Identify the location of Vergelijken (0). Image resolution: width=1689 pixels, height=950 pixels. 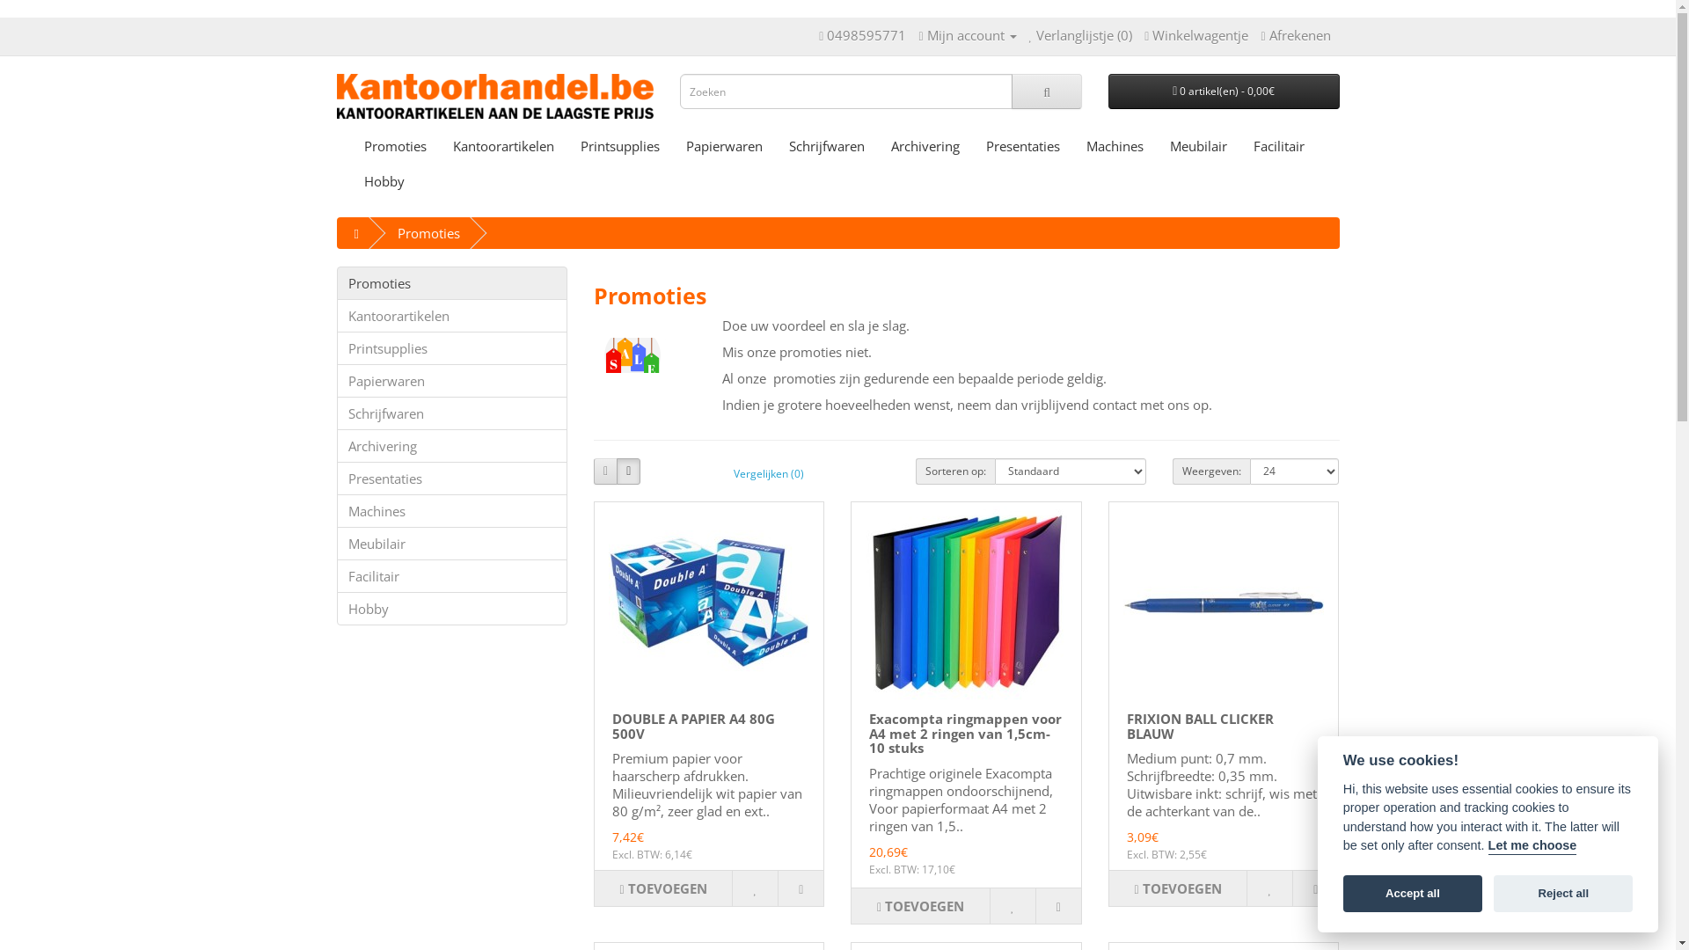
(769, 473).